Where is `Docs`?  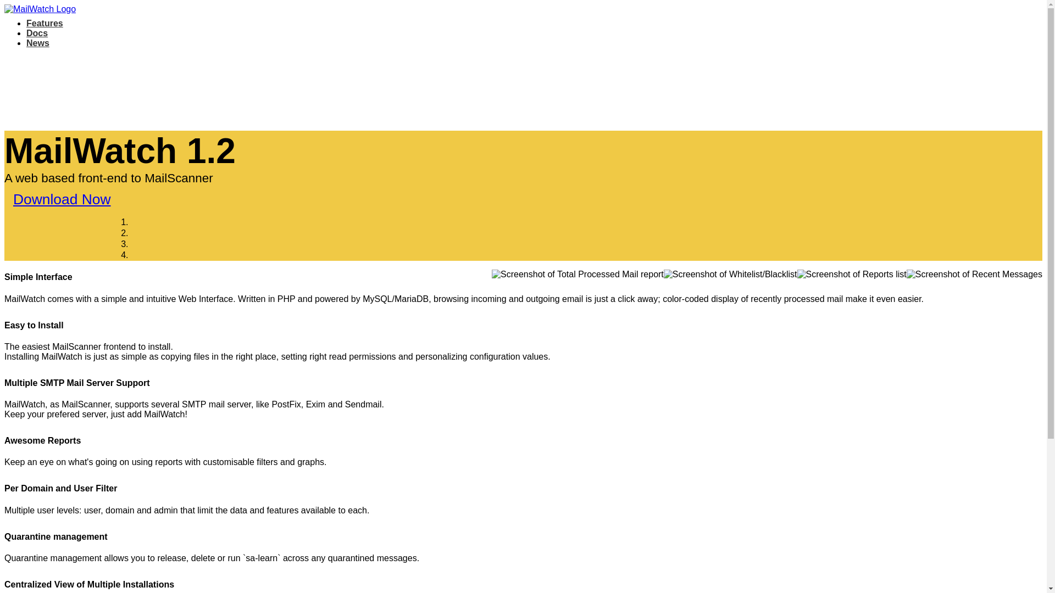 Docs is located at coordinates (37, 33).